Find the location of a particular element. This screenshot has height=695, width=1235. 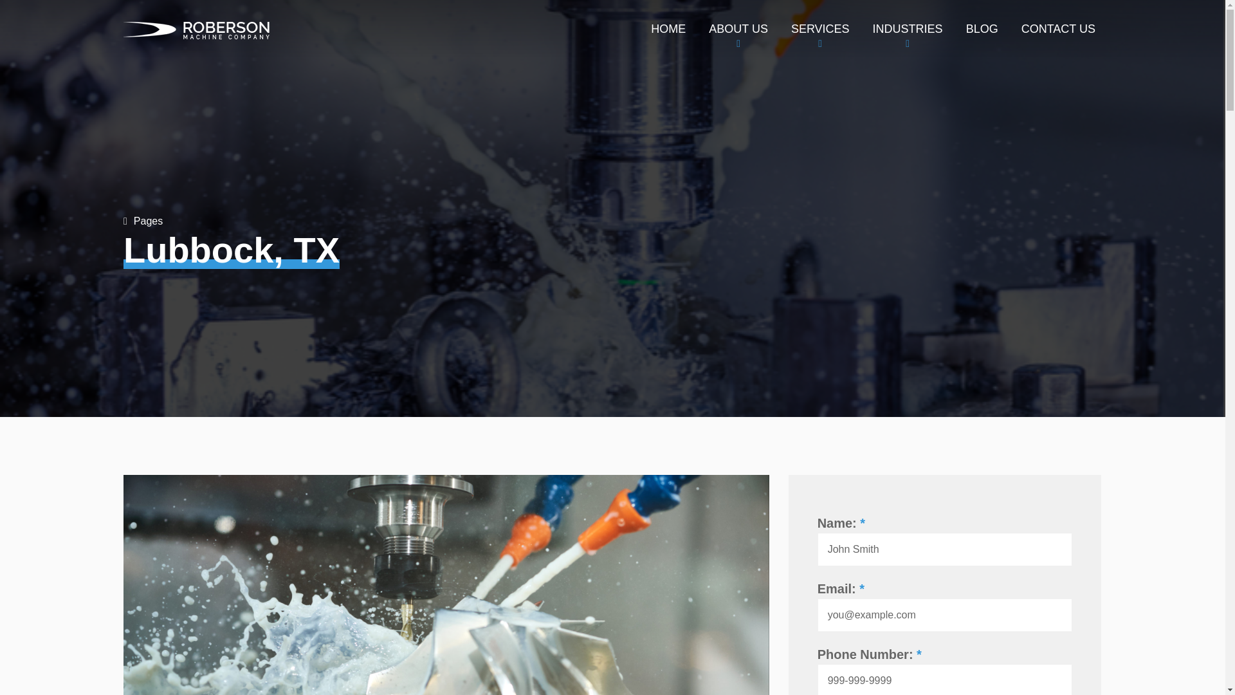

INDUSTRIES is located at coordinates (908, 28).